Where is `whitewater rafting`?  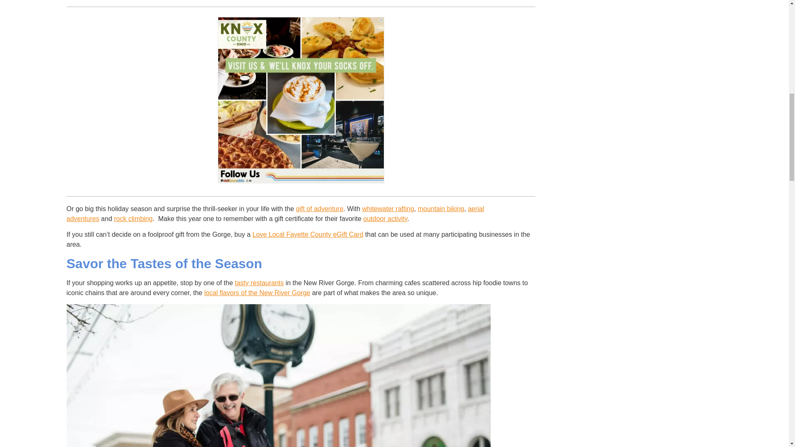
whitewater rafting is located at coordinates (388, 209).